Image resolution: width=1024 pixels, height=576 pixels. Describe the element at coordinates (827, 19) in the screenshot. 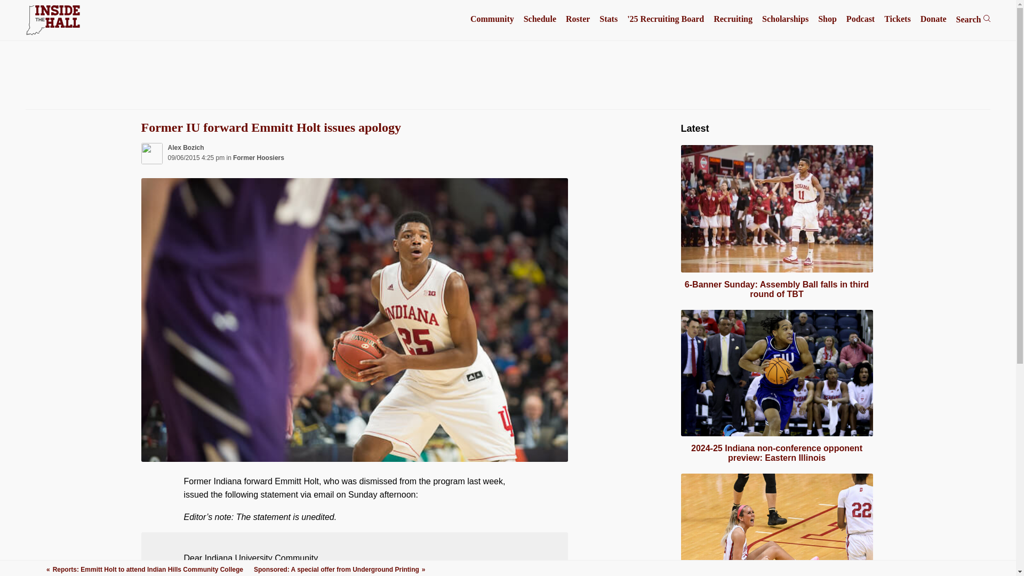

I see `Shop` at that location.